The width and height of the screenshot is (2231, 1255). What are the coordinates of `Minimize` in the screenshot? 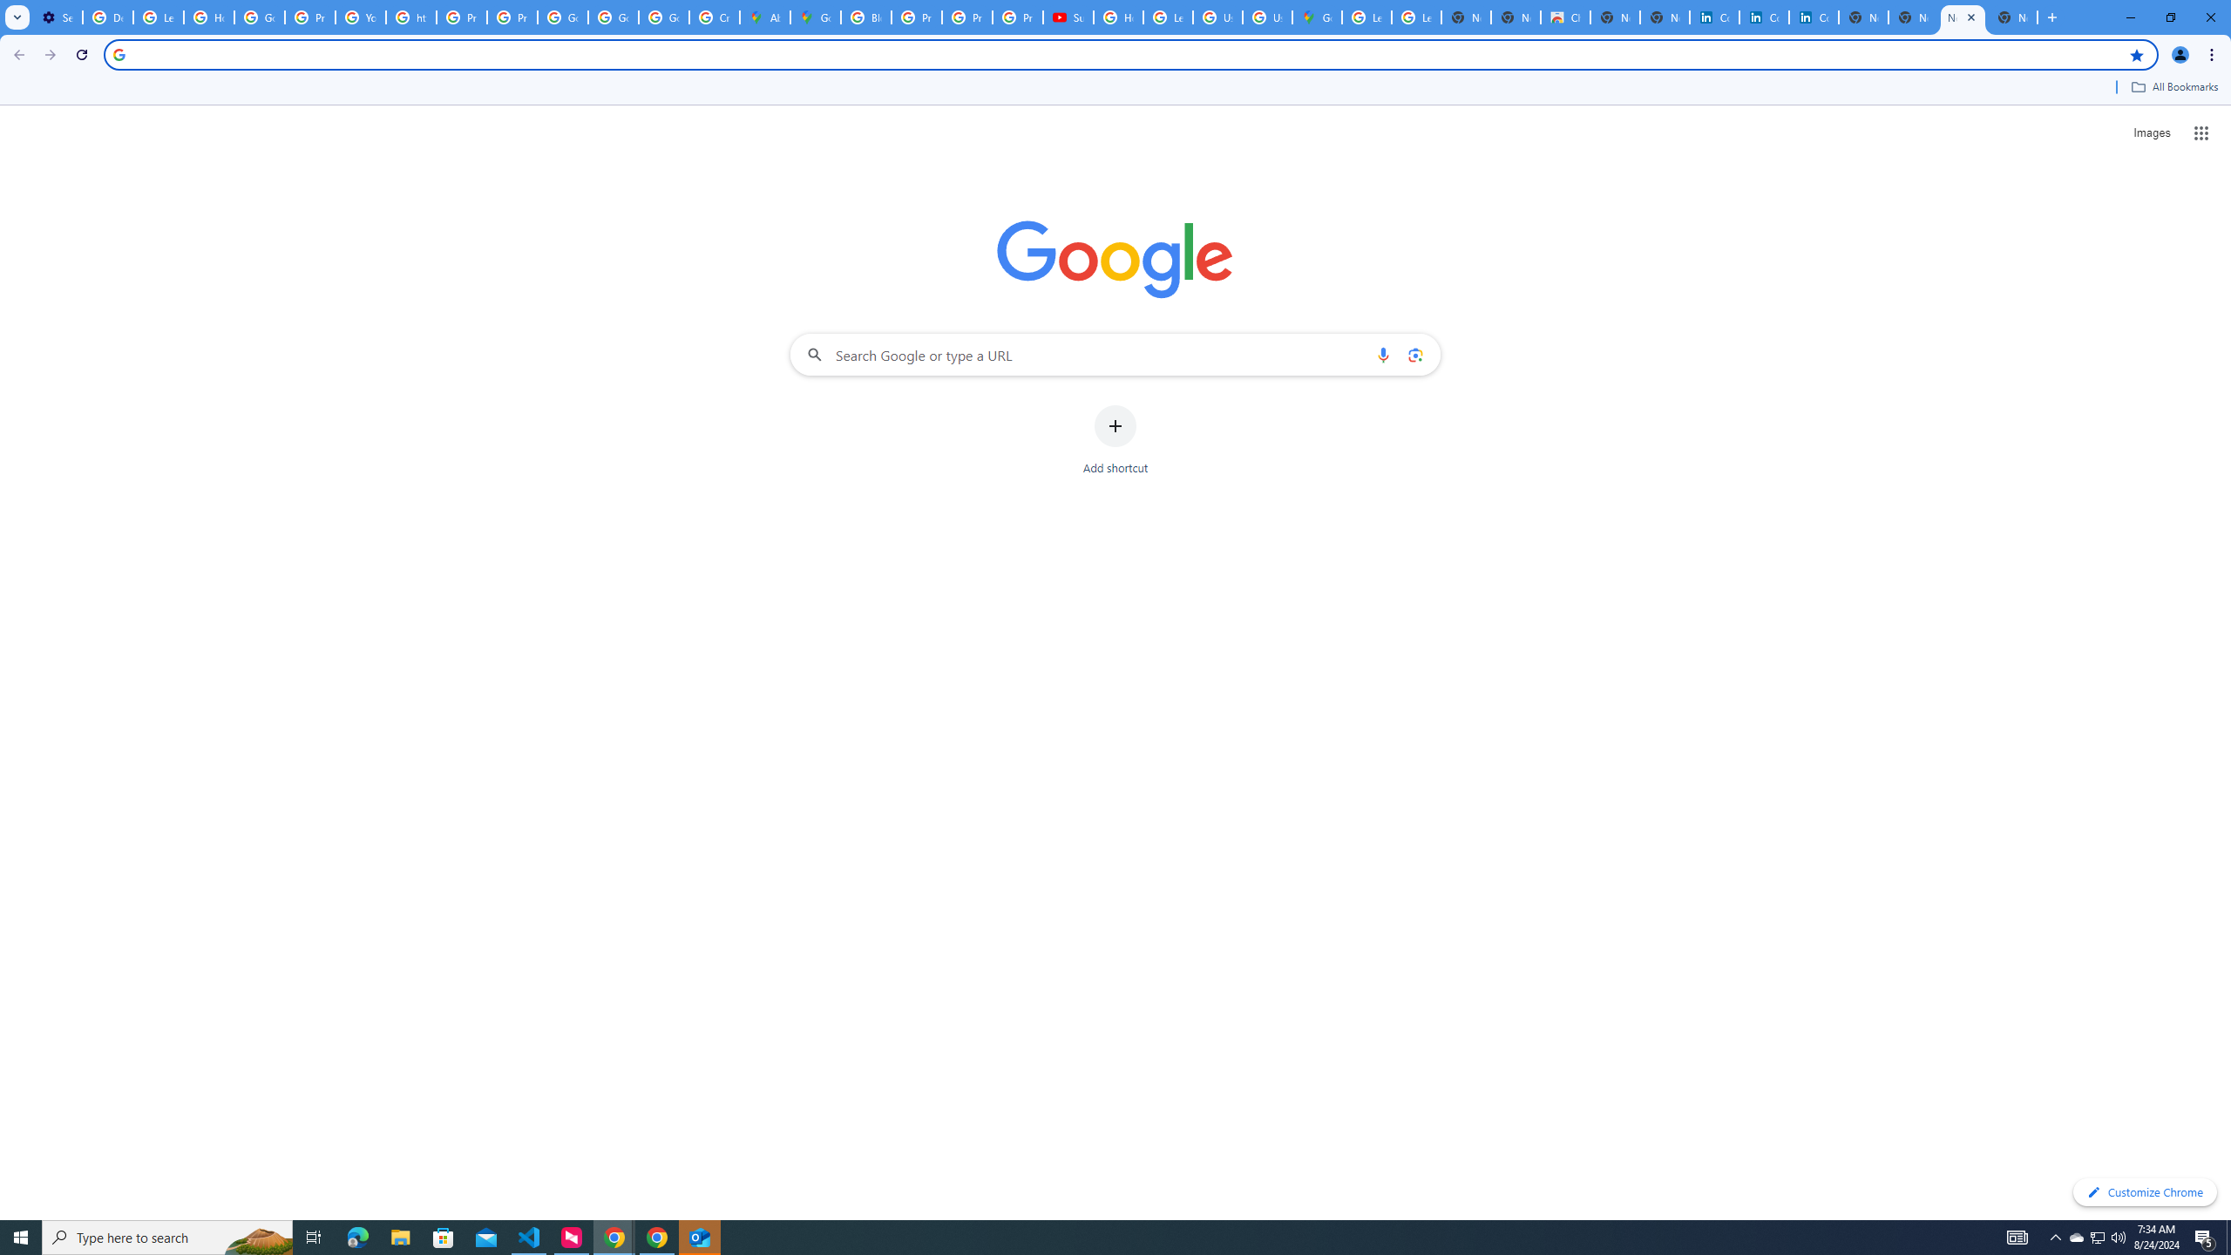 It's located at (2130, 17).